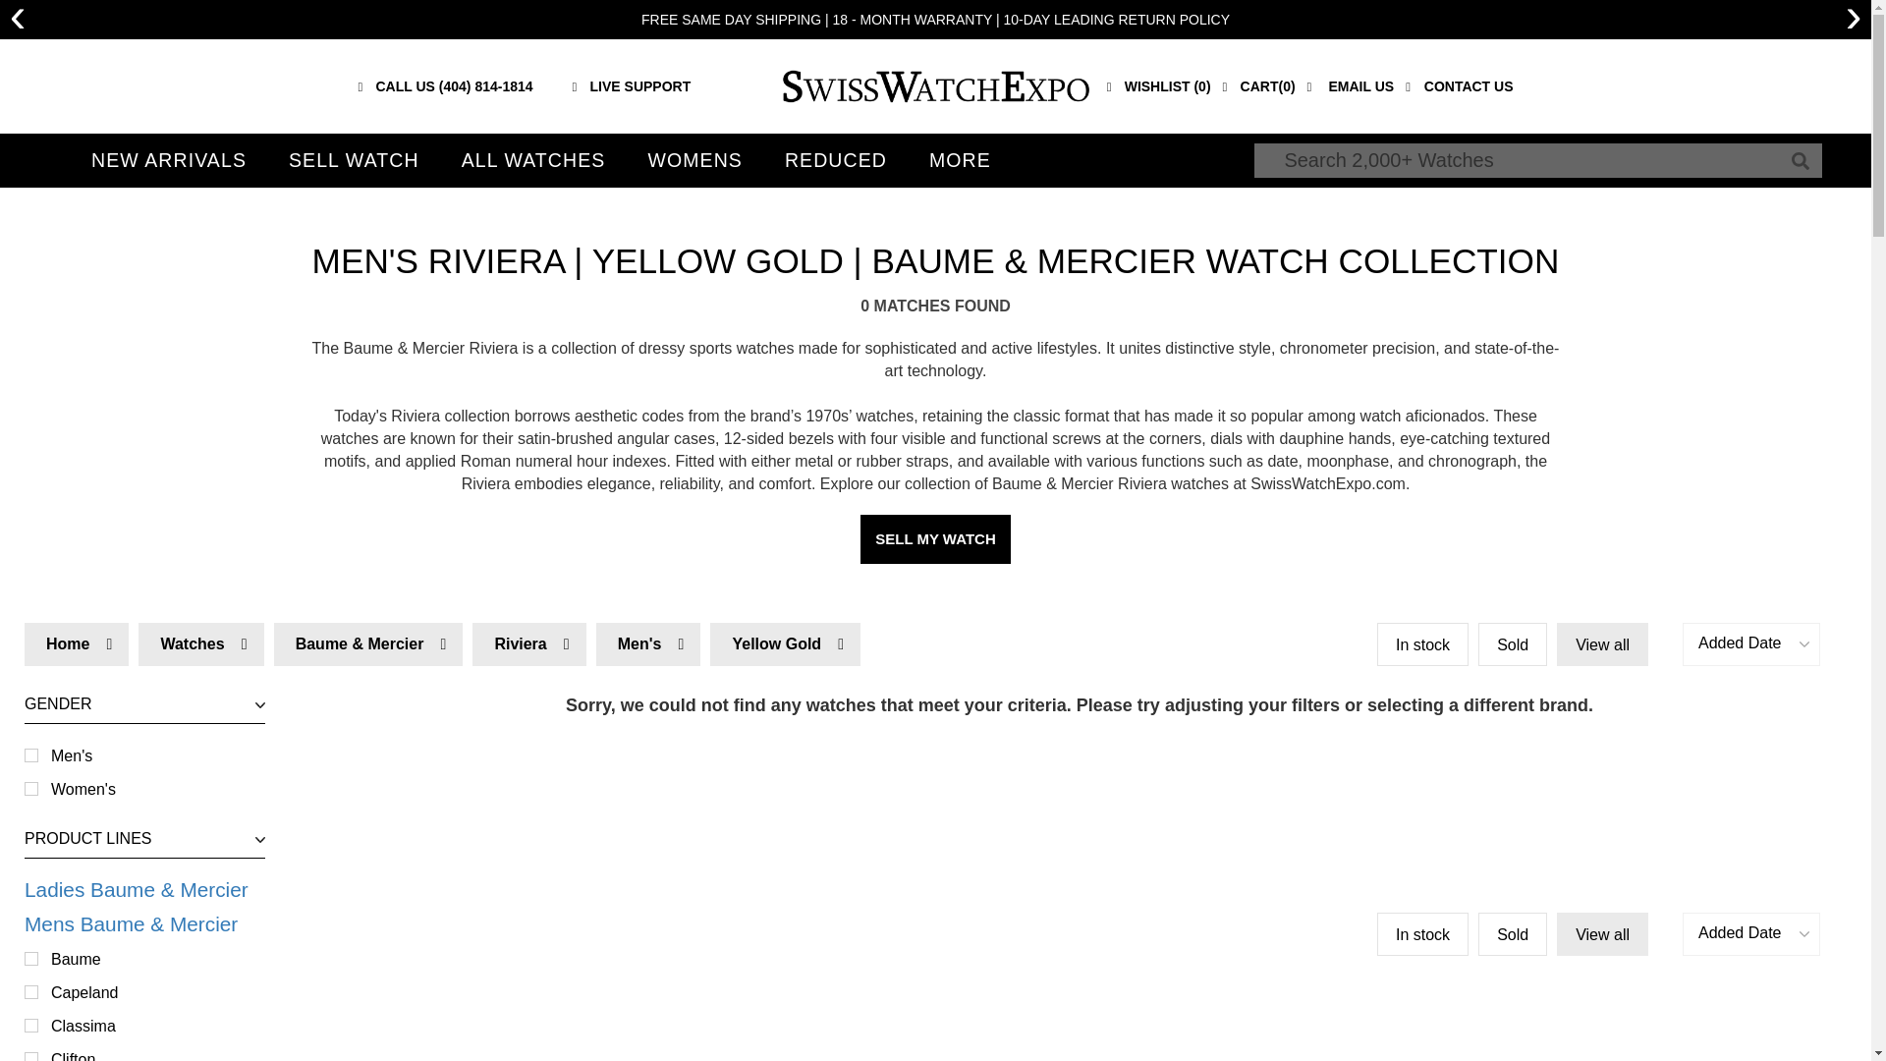  I want to click on CONTACT US, so click(1458, 86).